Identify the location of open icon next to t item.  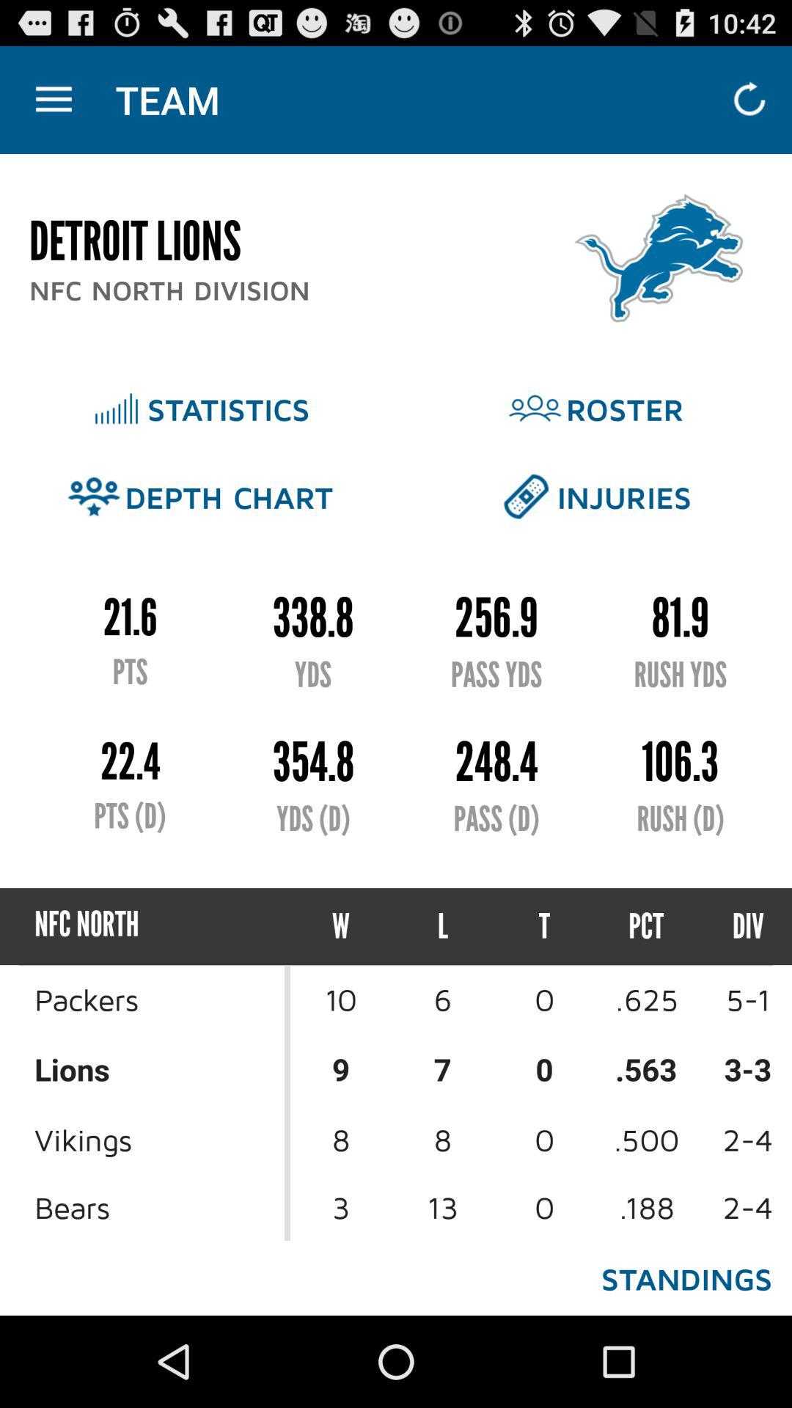
(647, 927).